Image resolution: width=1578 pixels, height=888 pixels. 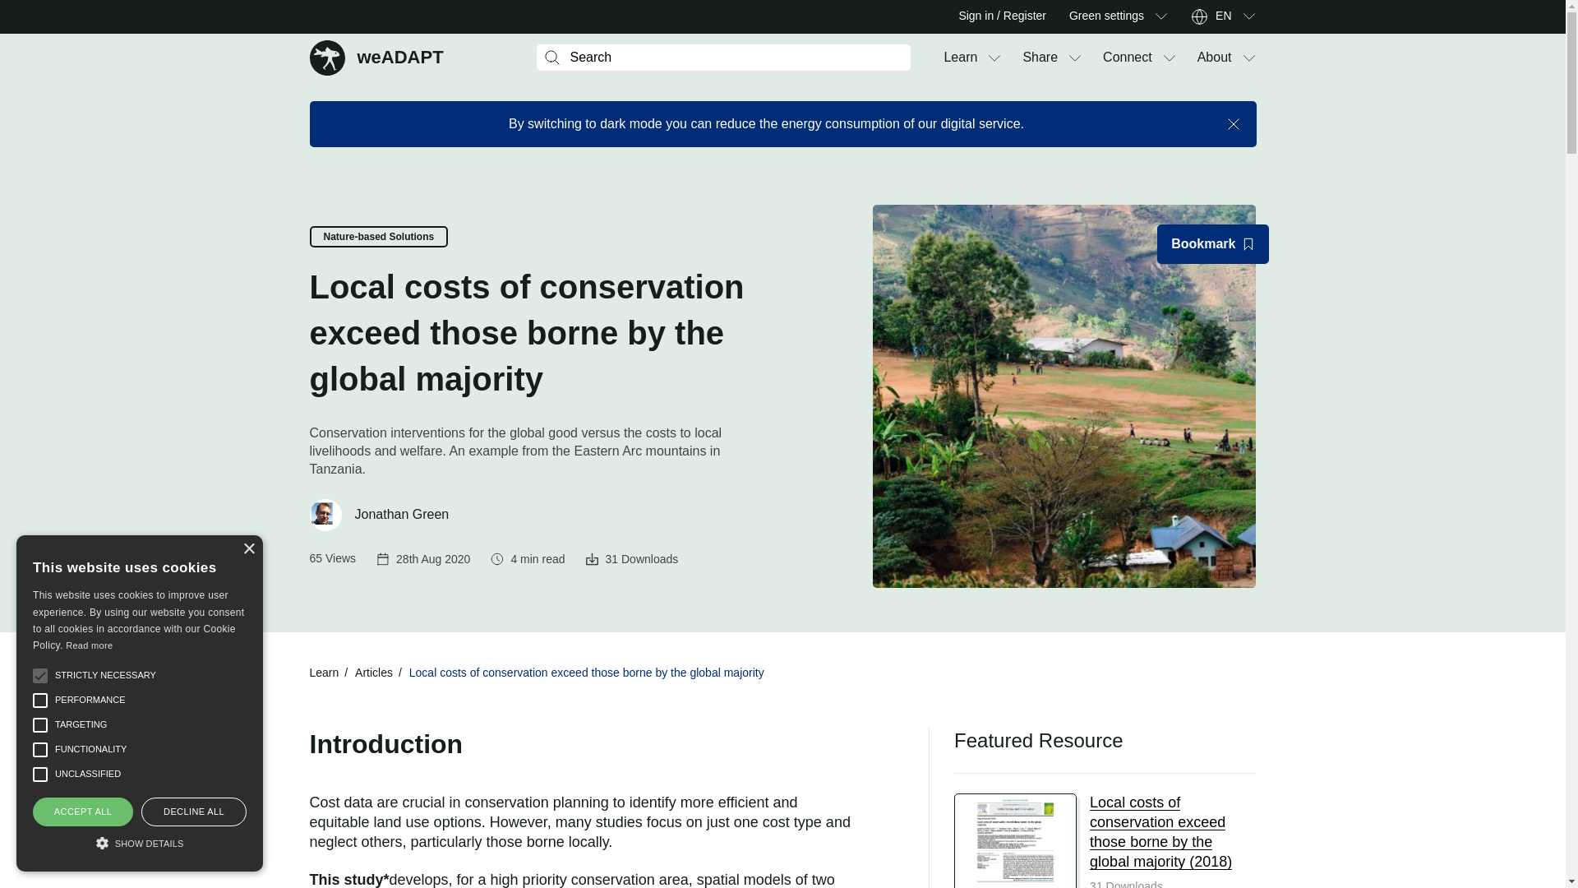 I want to click on Learn, so click(x=960, y=58).